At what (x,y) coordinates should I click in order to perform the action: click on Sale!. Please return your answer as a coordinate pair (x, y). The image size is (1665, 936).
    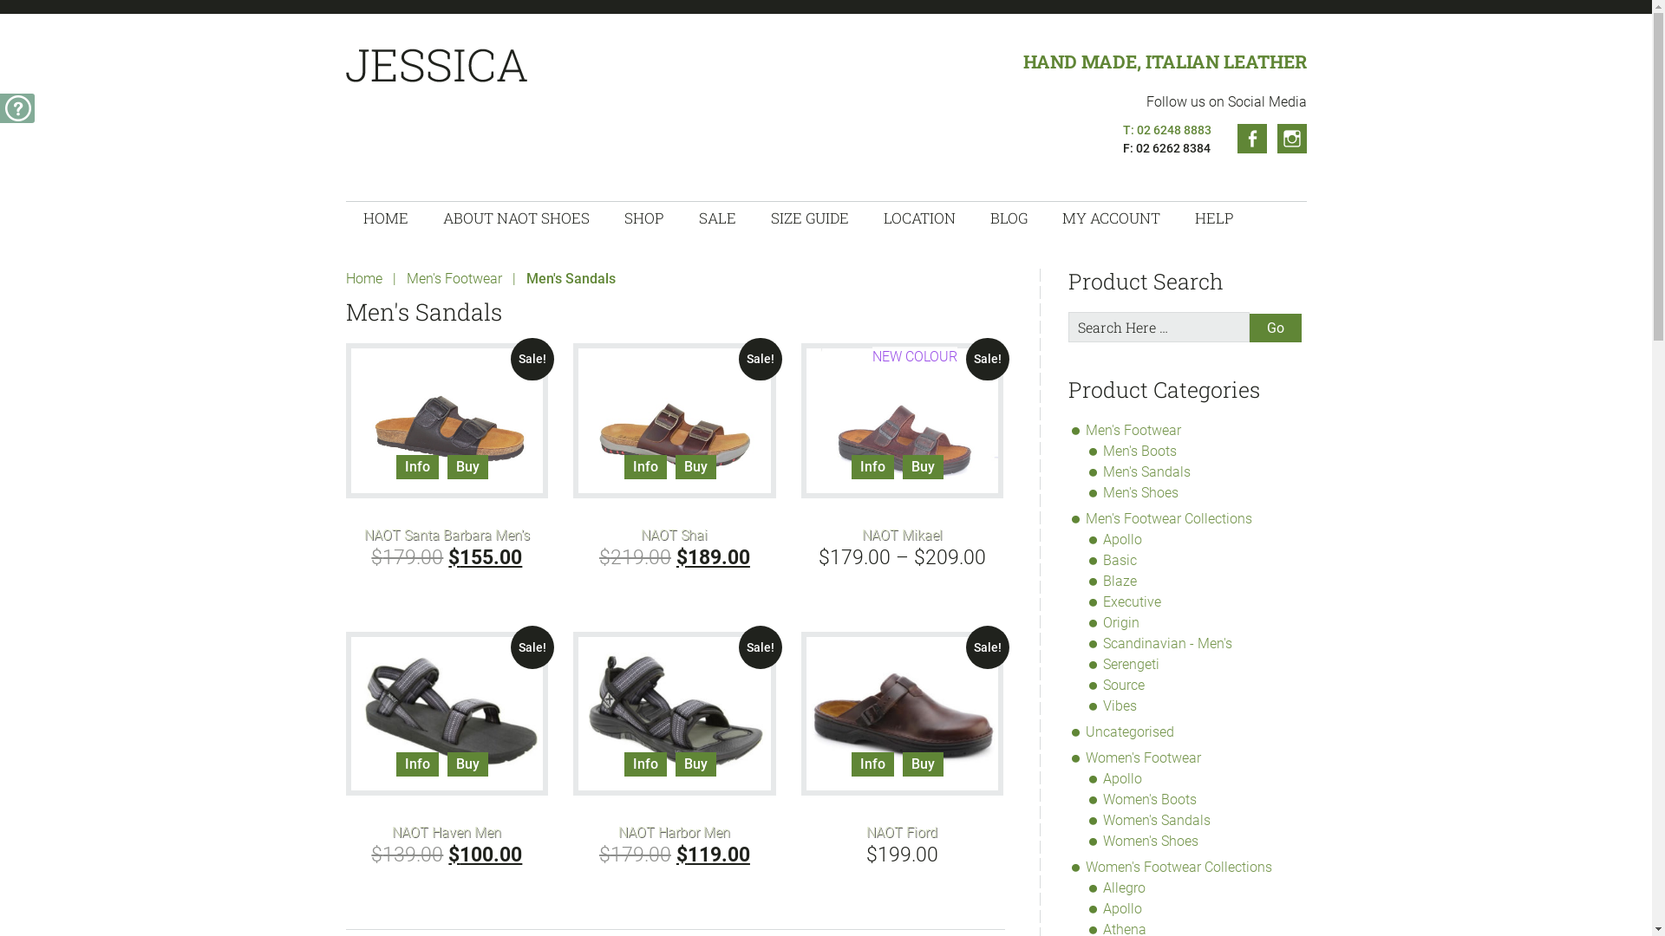
    Looking at the image, I should click on (675, 420).